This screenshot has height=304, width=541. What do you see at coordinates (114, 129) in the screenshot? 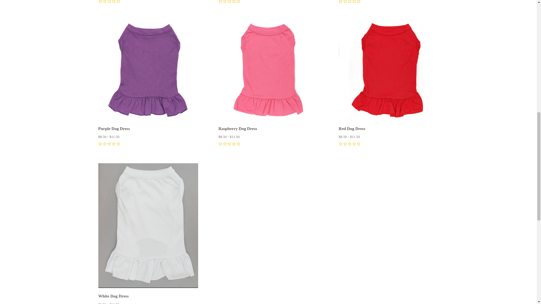
I see `Purple Dog Dress` at bounding box center [114, 129].